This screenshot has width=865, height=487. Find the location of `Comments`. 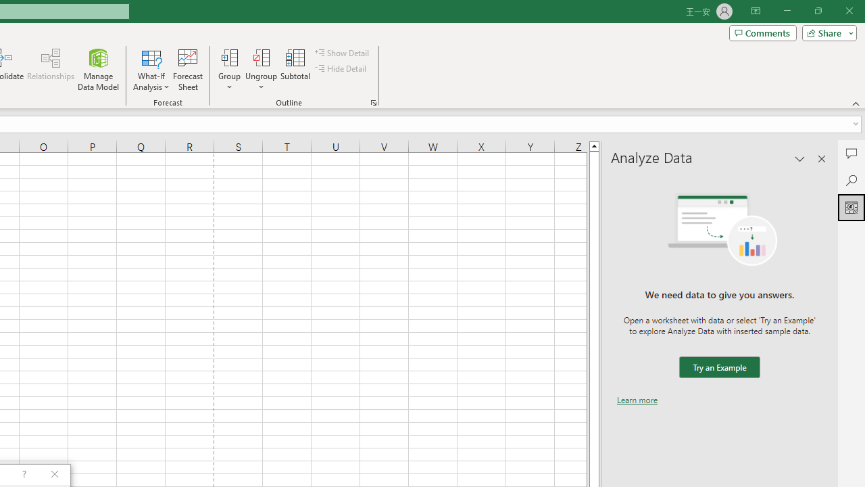

Comments is located at coordinates (762, 32).